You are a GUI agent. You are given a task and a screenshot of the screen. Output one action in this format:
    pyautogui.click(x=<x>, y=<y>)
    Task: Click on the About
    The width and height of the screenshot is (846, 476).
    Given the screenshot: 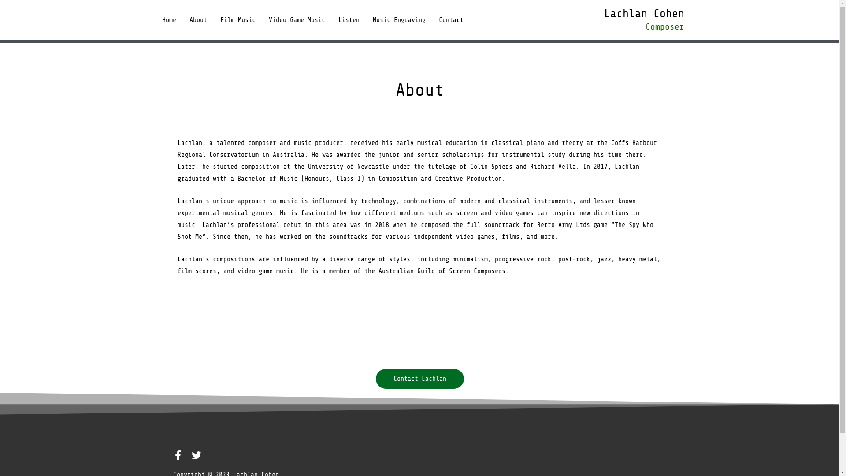 What is the action you would take?
    pyautogui.click(x=198, y=20)
    